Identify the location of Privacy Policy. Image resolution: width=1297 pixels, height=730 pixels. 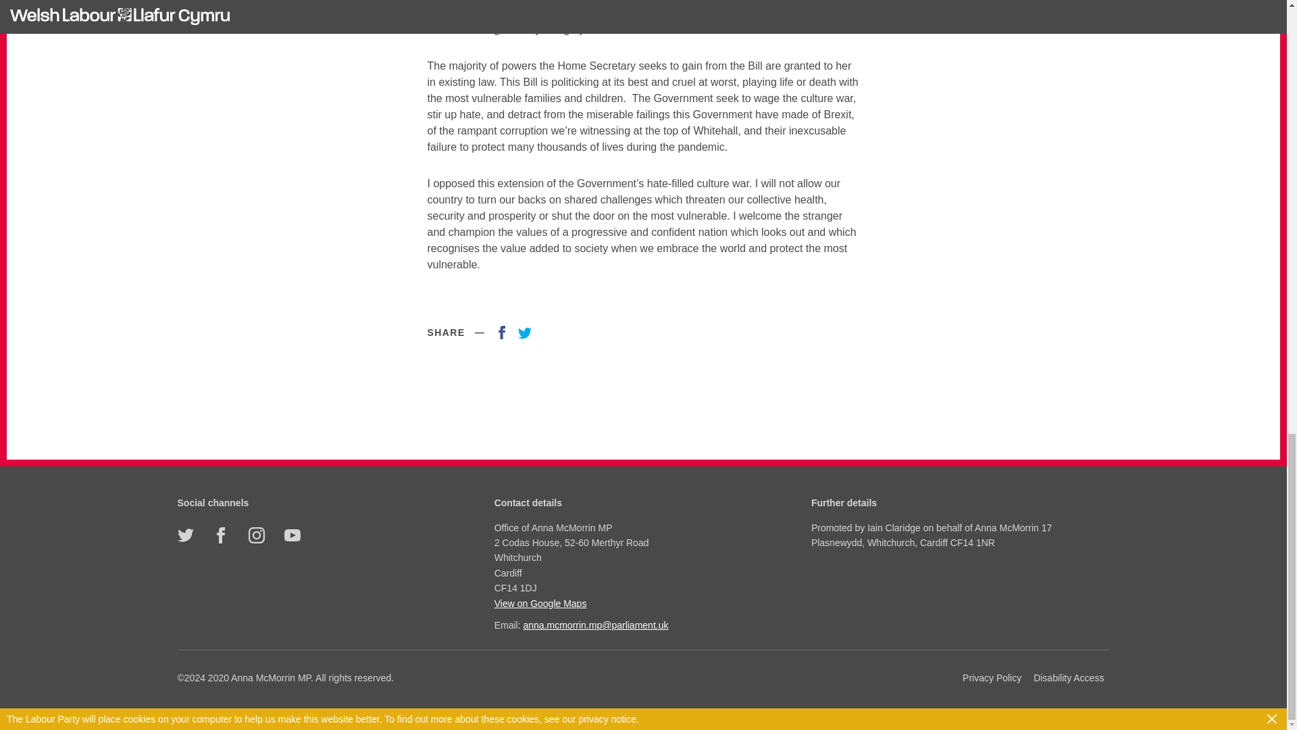
(992, 678).